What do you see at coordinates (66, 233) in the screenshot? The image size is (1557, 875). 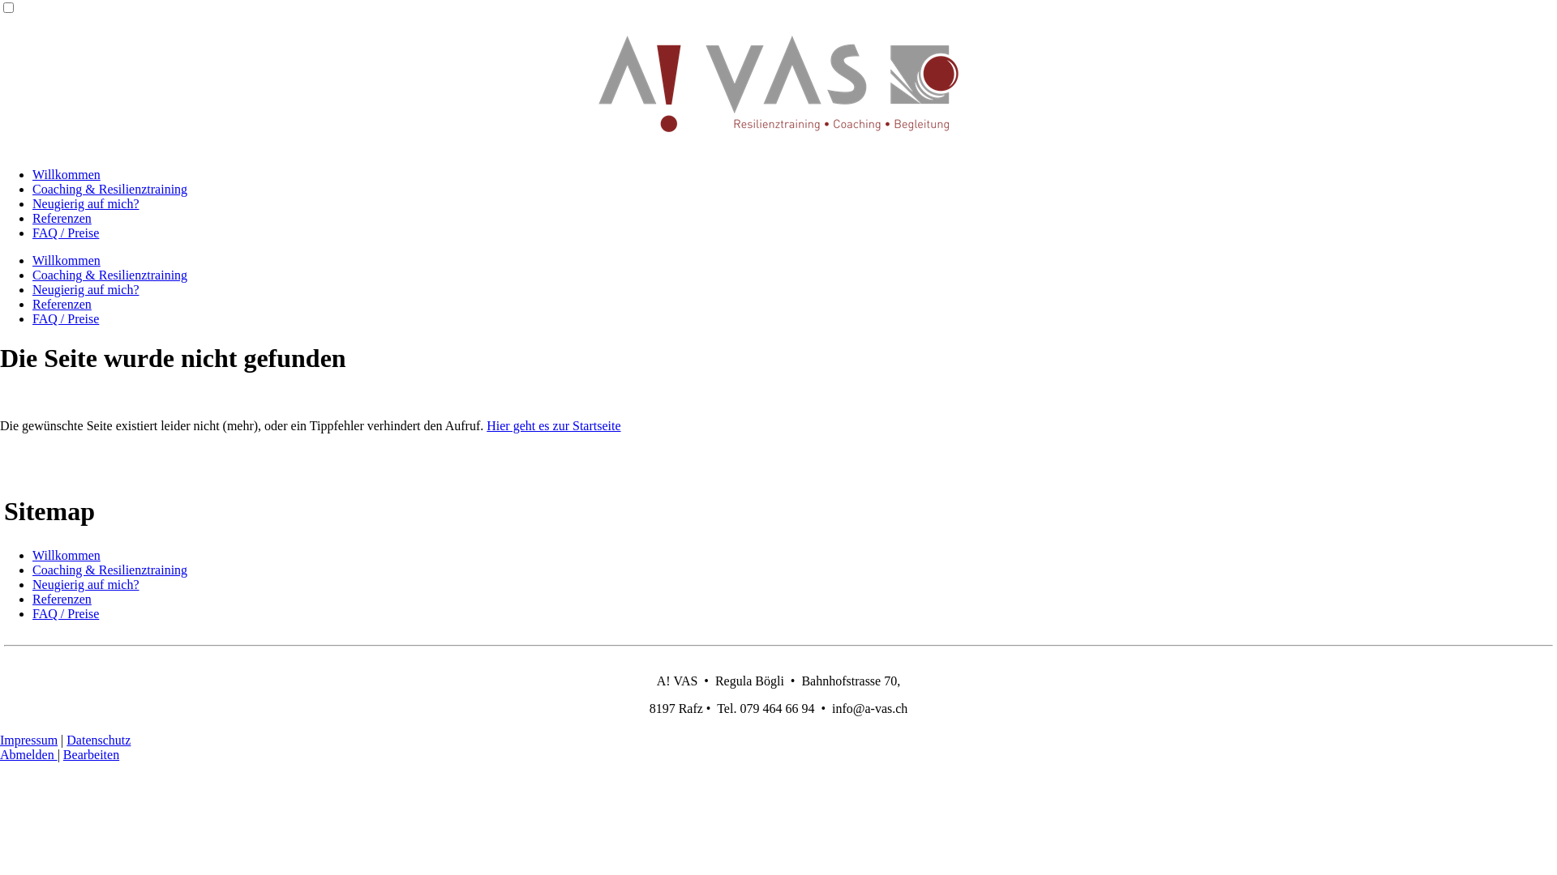 I see `FAQ / Preise` at bounding box center [66, 233].